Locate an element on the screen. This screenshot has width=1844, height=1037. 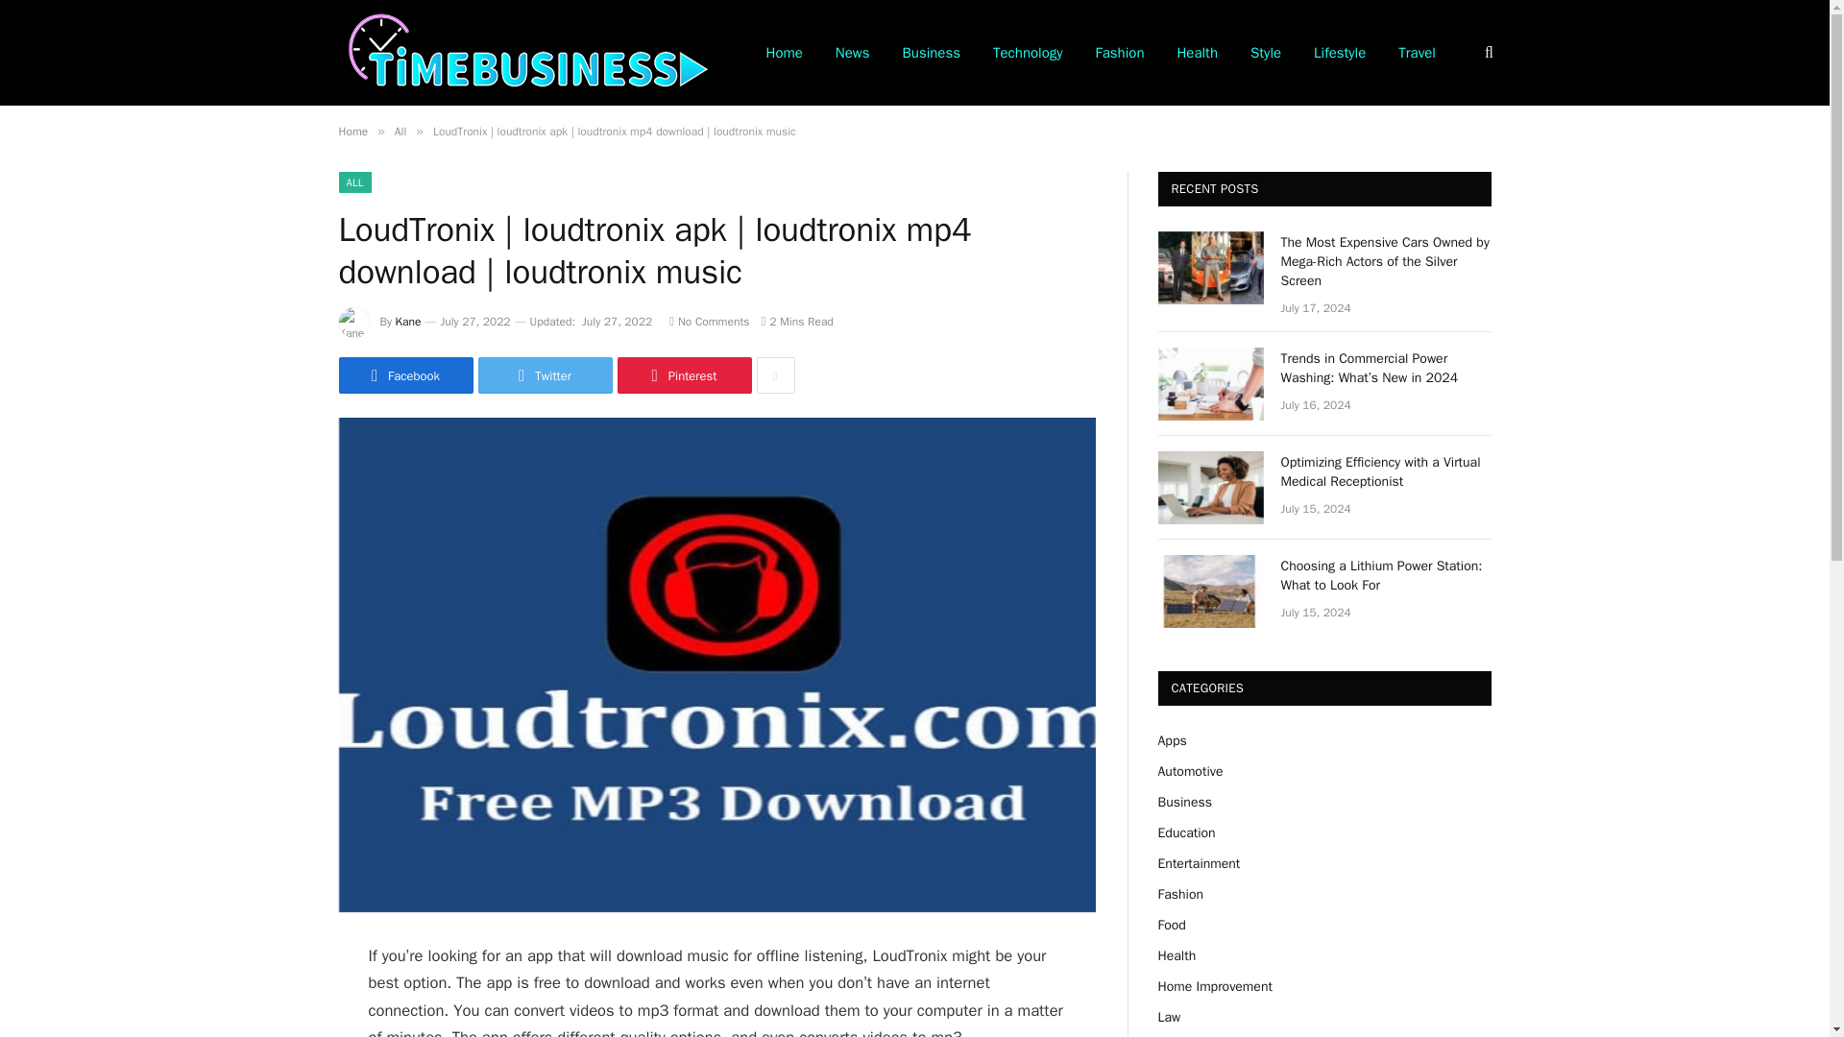
Share on Facebook is located at coordinates (404, 374).